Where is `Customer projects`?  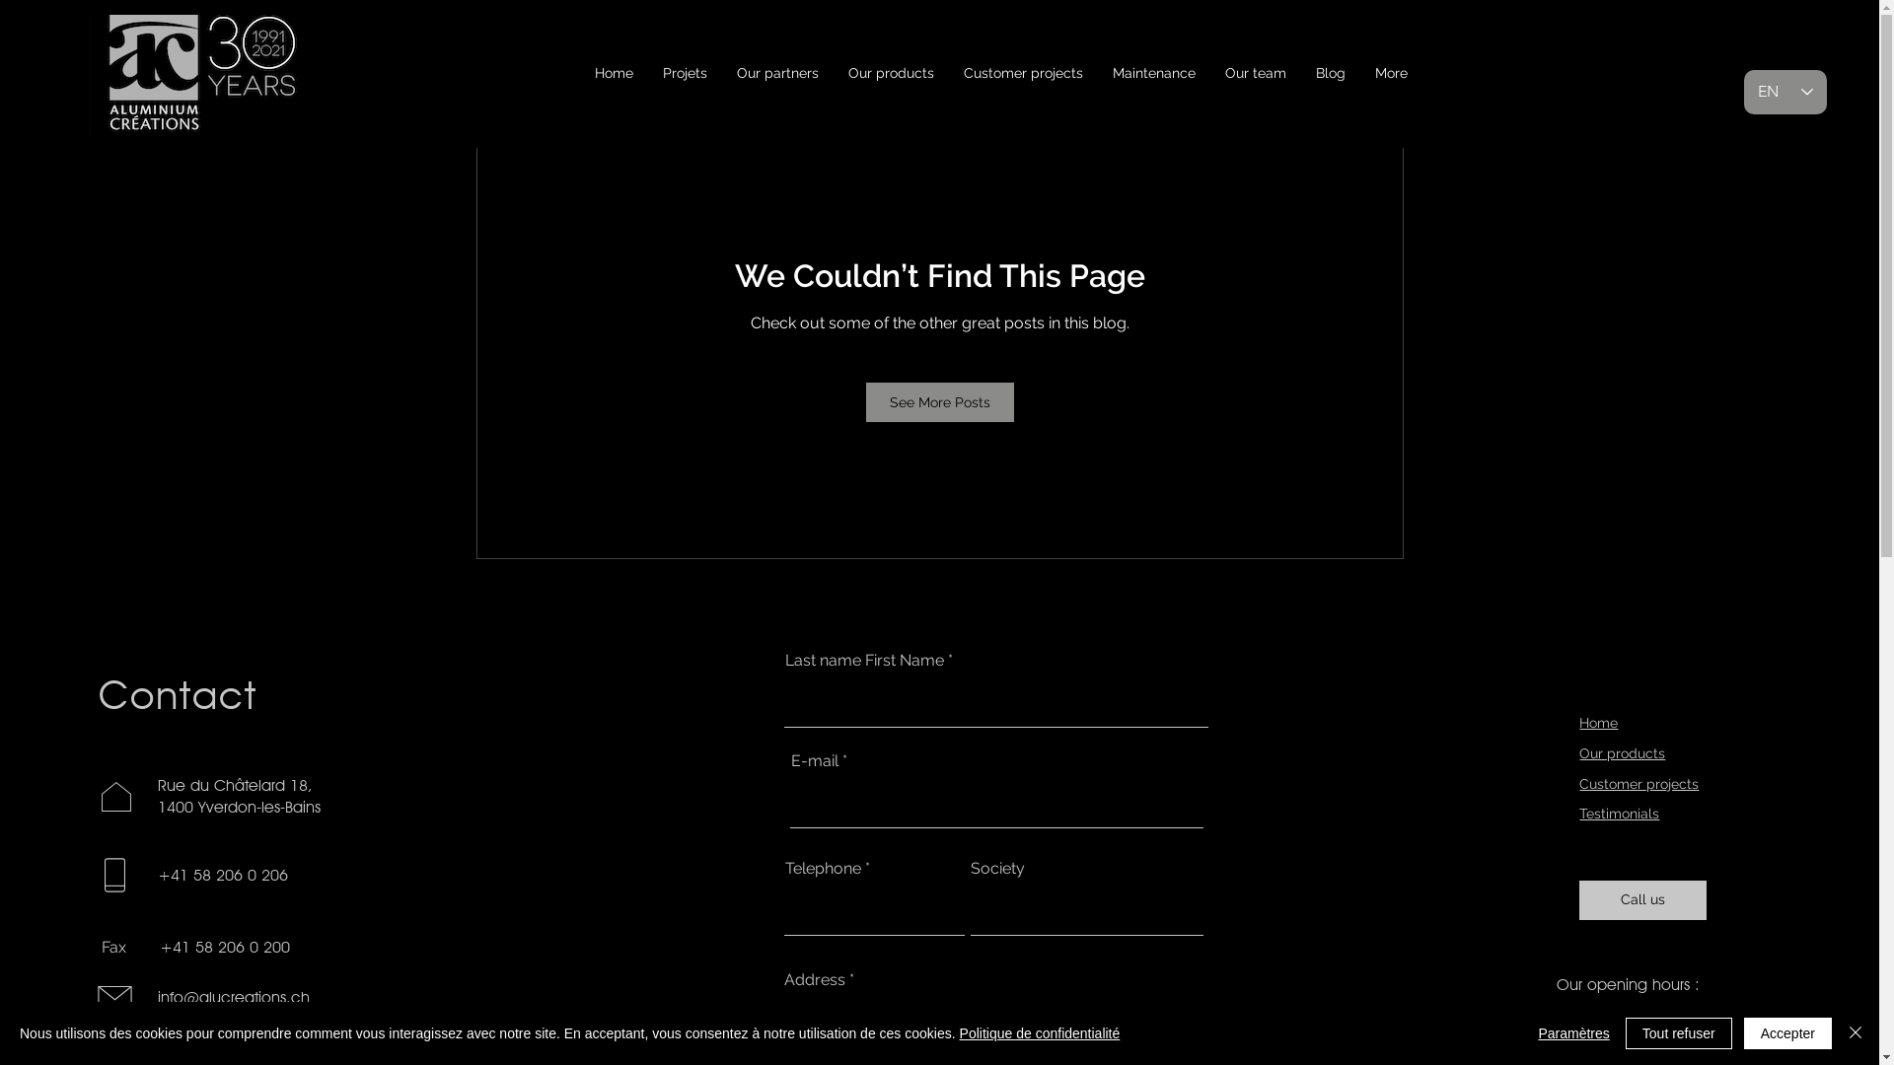 Customer projects is located at coordinates (1024, 73).